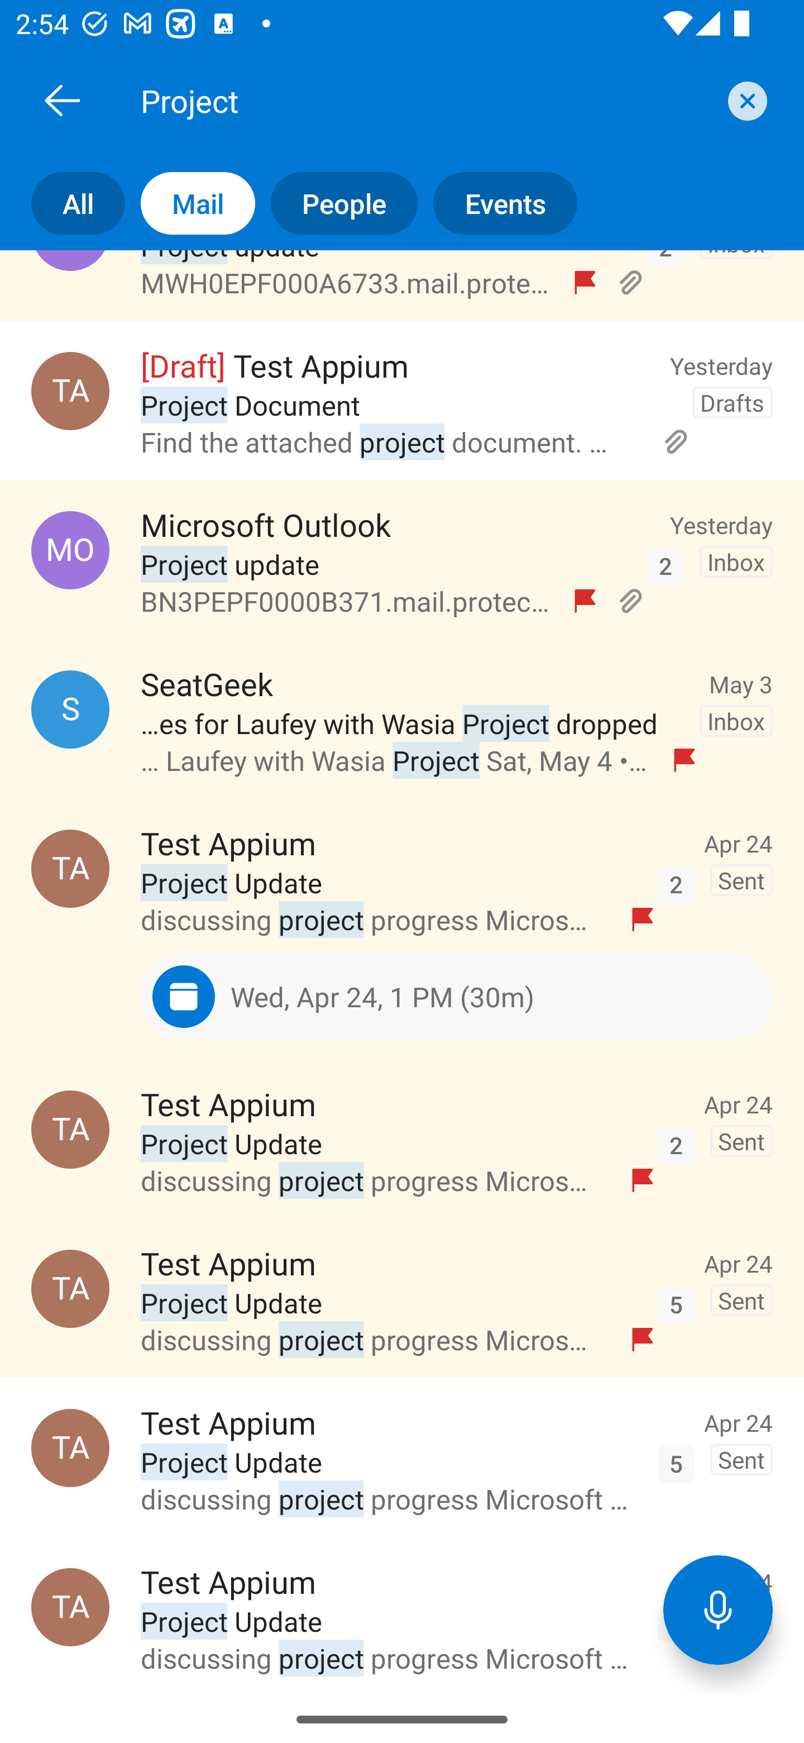  Describe the element at coordinates (62, 100) in the screenshot. I see `Back` at that location.